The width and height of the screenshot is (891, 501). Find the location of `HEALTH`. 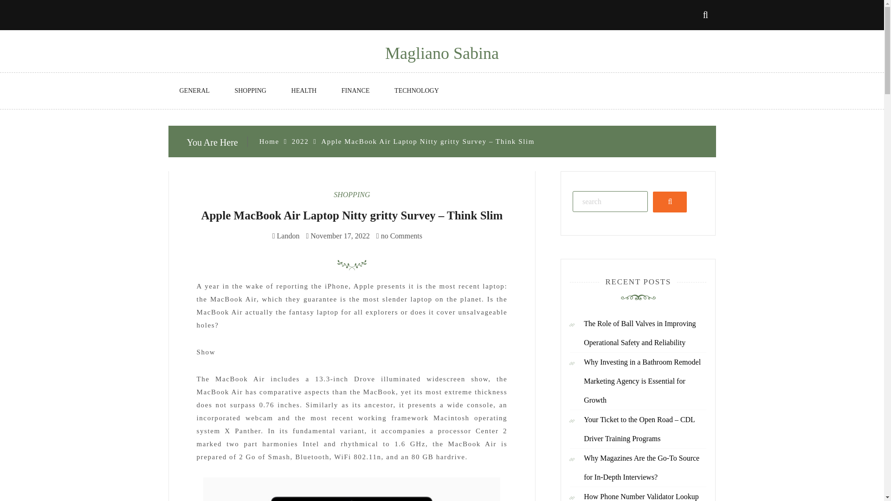

HEALTH is located at coordinates (304, 91).